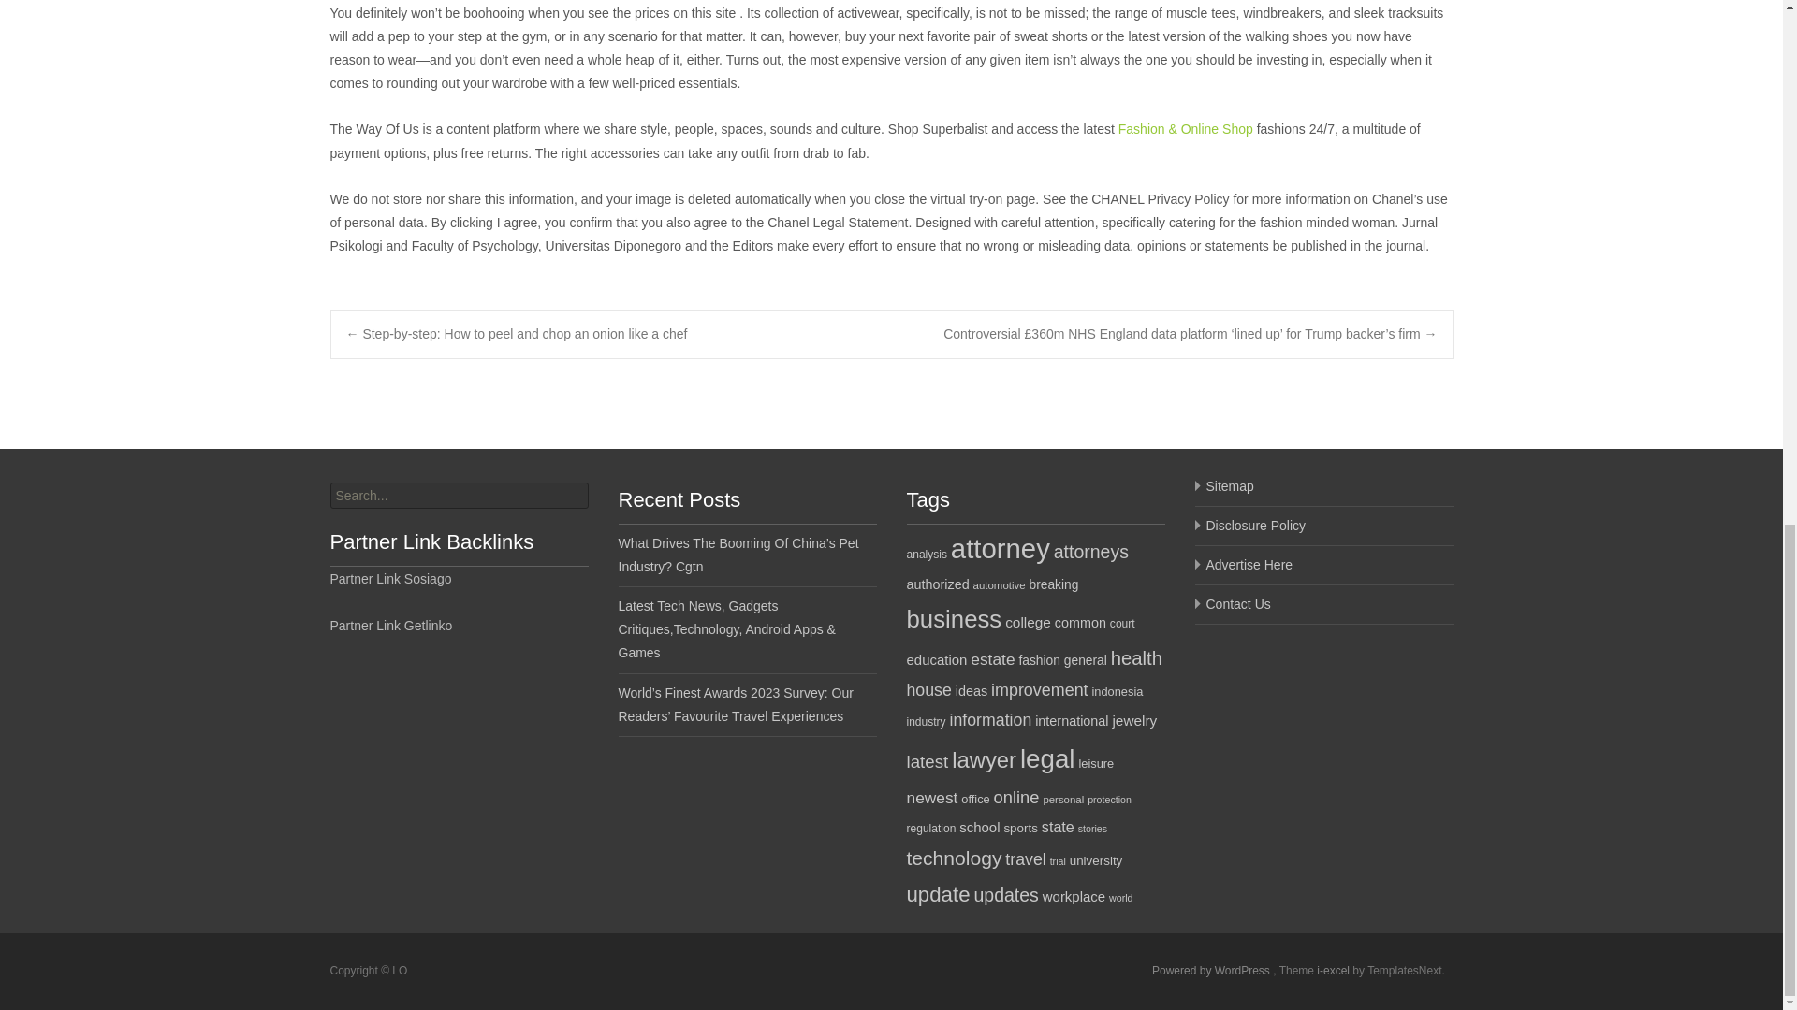 This screenshot has width=1797, height=1010. I want to click on education, so click(936, 658).